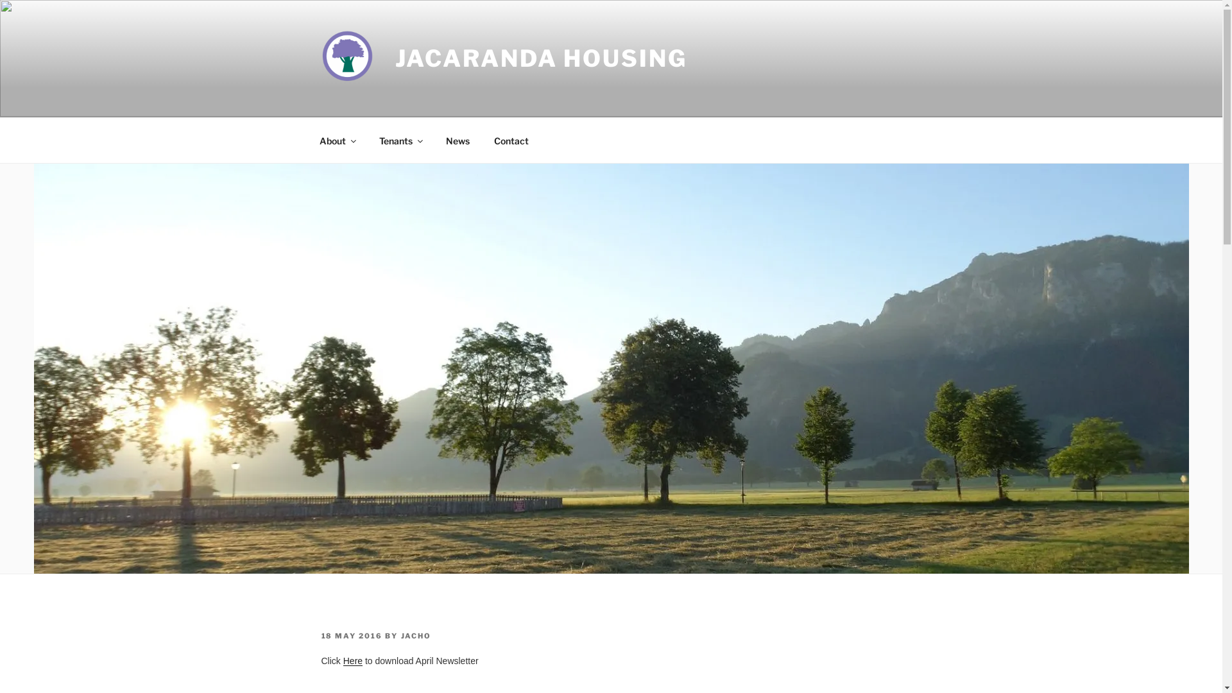  Describe the element at coordinates (511, 140) in the screenshot. I see `Contact` at that location.